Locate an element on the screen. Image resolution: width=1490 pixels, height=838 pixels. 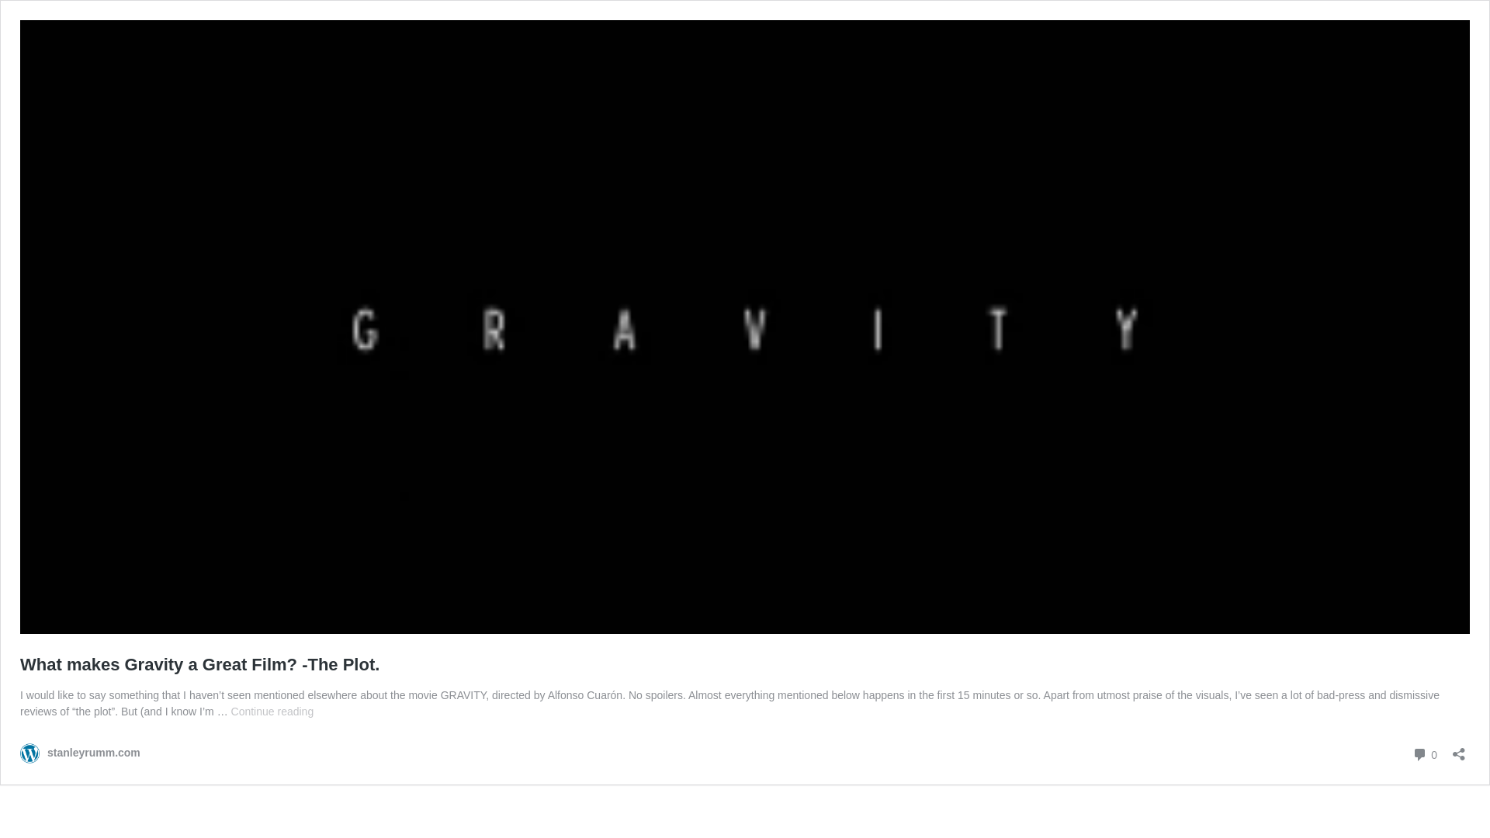
What makes Gravity a Great Film? -The Plot. is located at coordinates (200, 664).